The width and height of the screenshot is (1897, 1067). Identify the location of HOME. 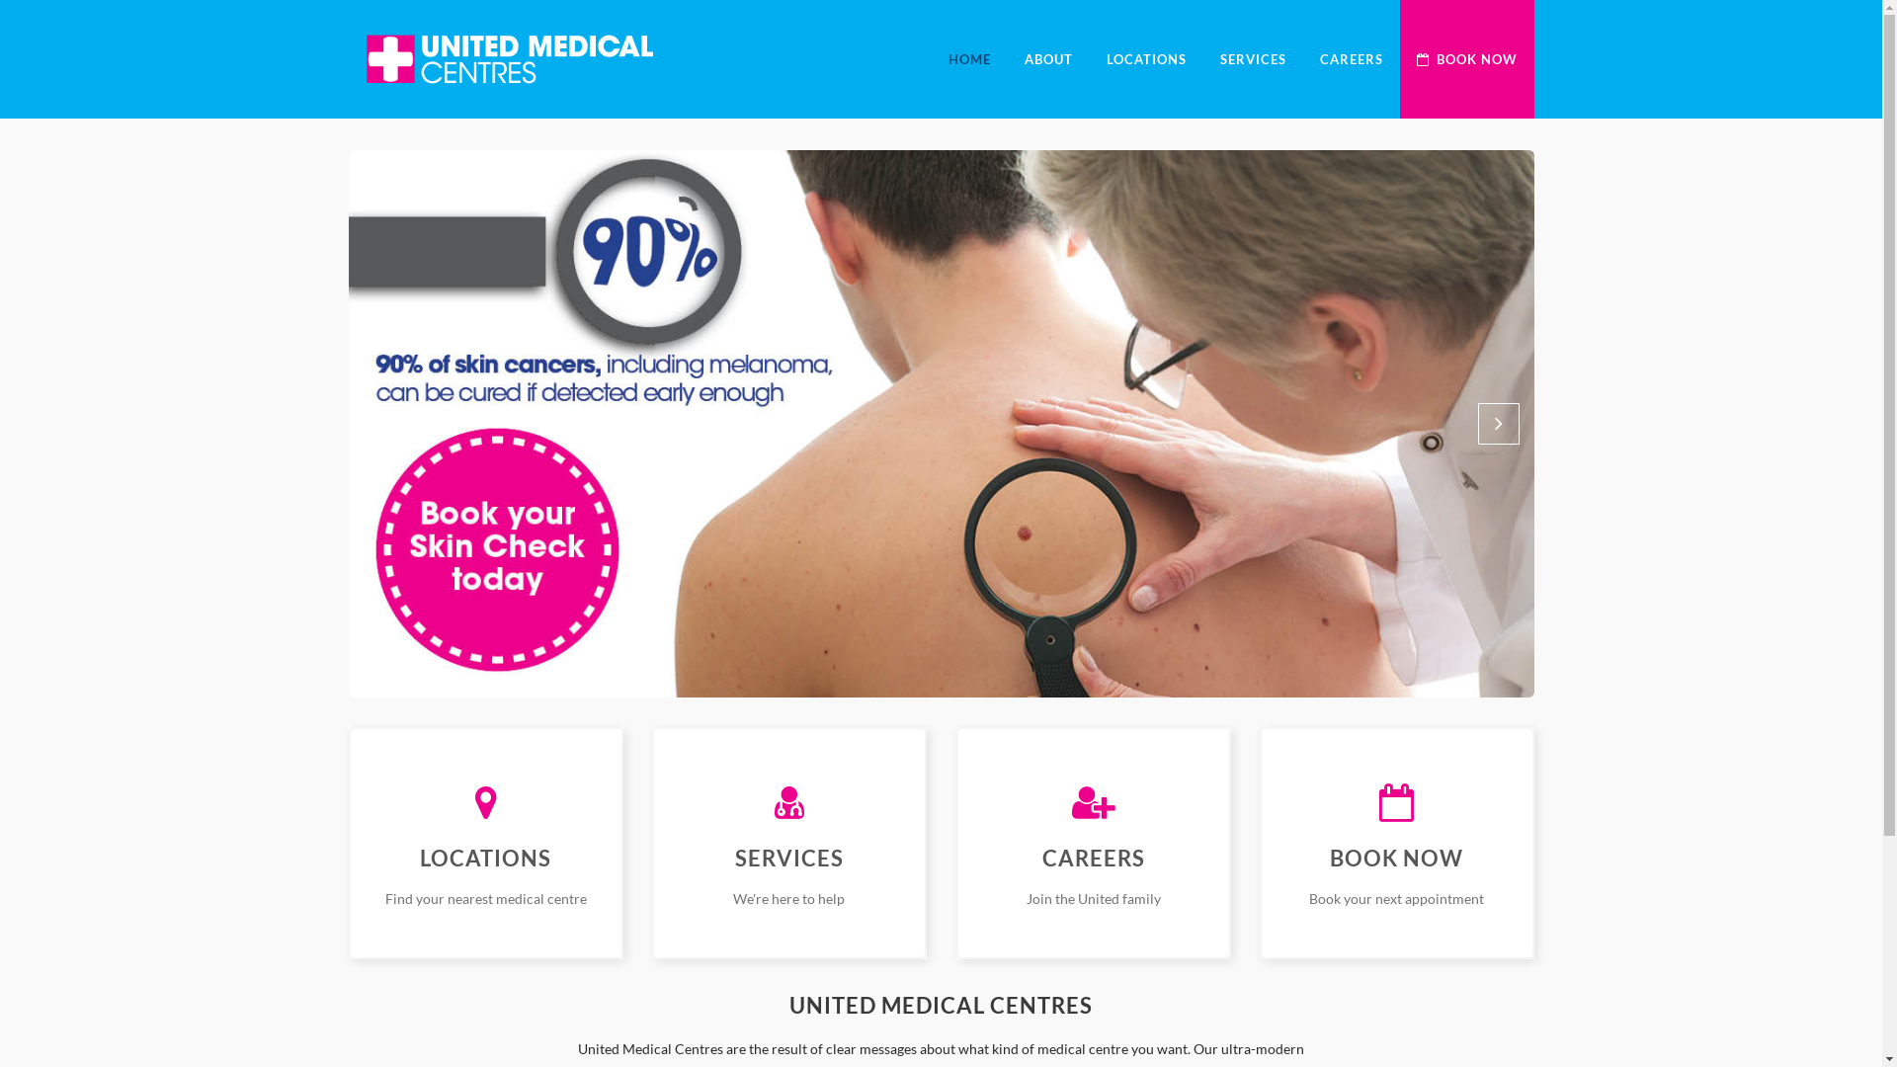
(968, 59).